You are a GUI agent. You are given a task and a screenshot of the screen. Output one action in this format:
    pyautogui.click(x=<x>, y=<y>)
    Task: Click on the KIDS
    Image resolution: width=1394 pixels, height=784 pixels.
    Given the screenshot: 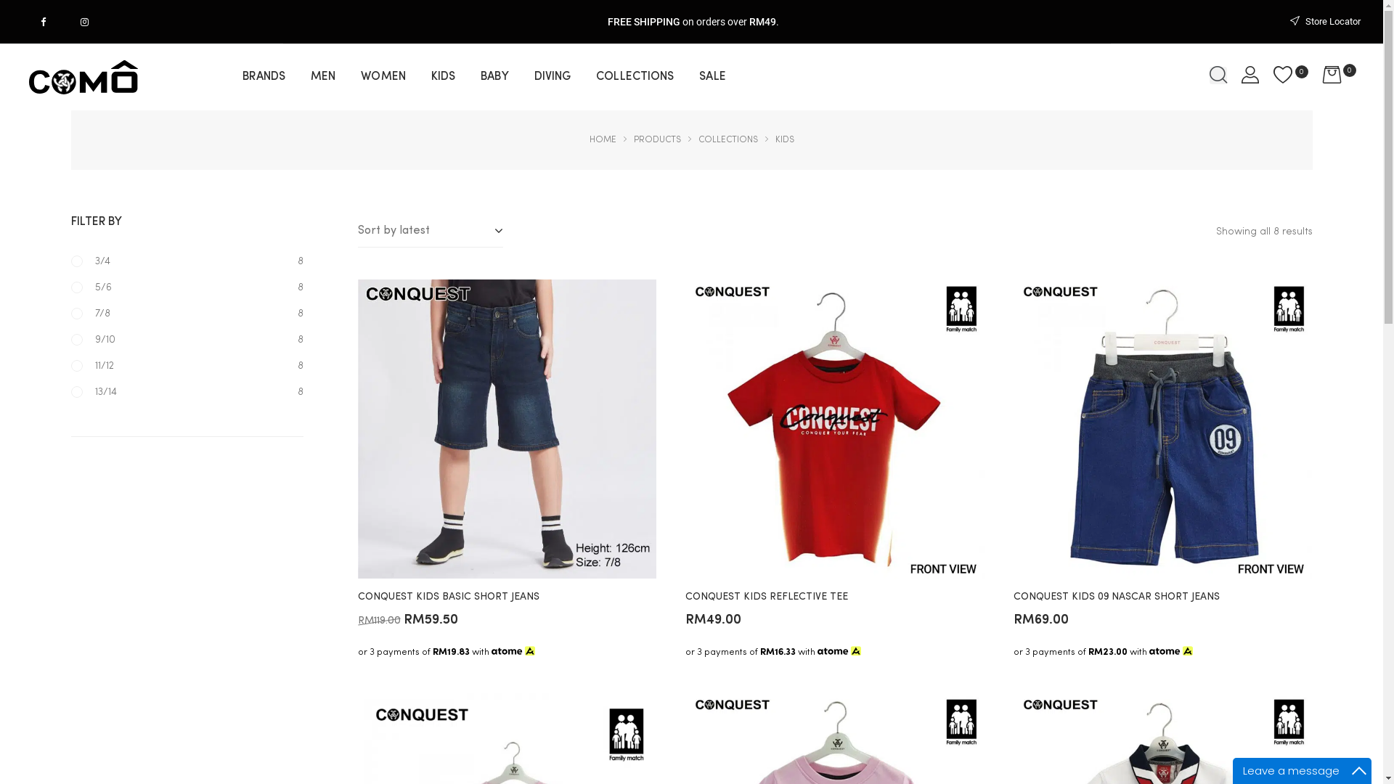 What is the action you would take?
    pyautogui.click(x=443, y=77)
    